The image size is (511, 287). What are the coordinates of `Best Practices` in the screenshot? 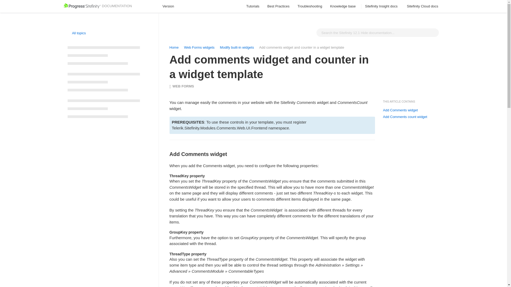 It's located at (278, 6).